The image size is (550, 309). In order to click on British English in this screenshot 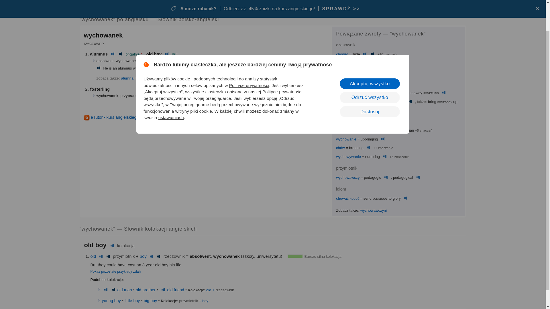, I will do `click(373, 63)`.